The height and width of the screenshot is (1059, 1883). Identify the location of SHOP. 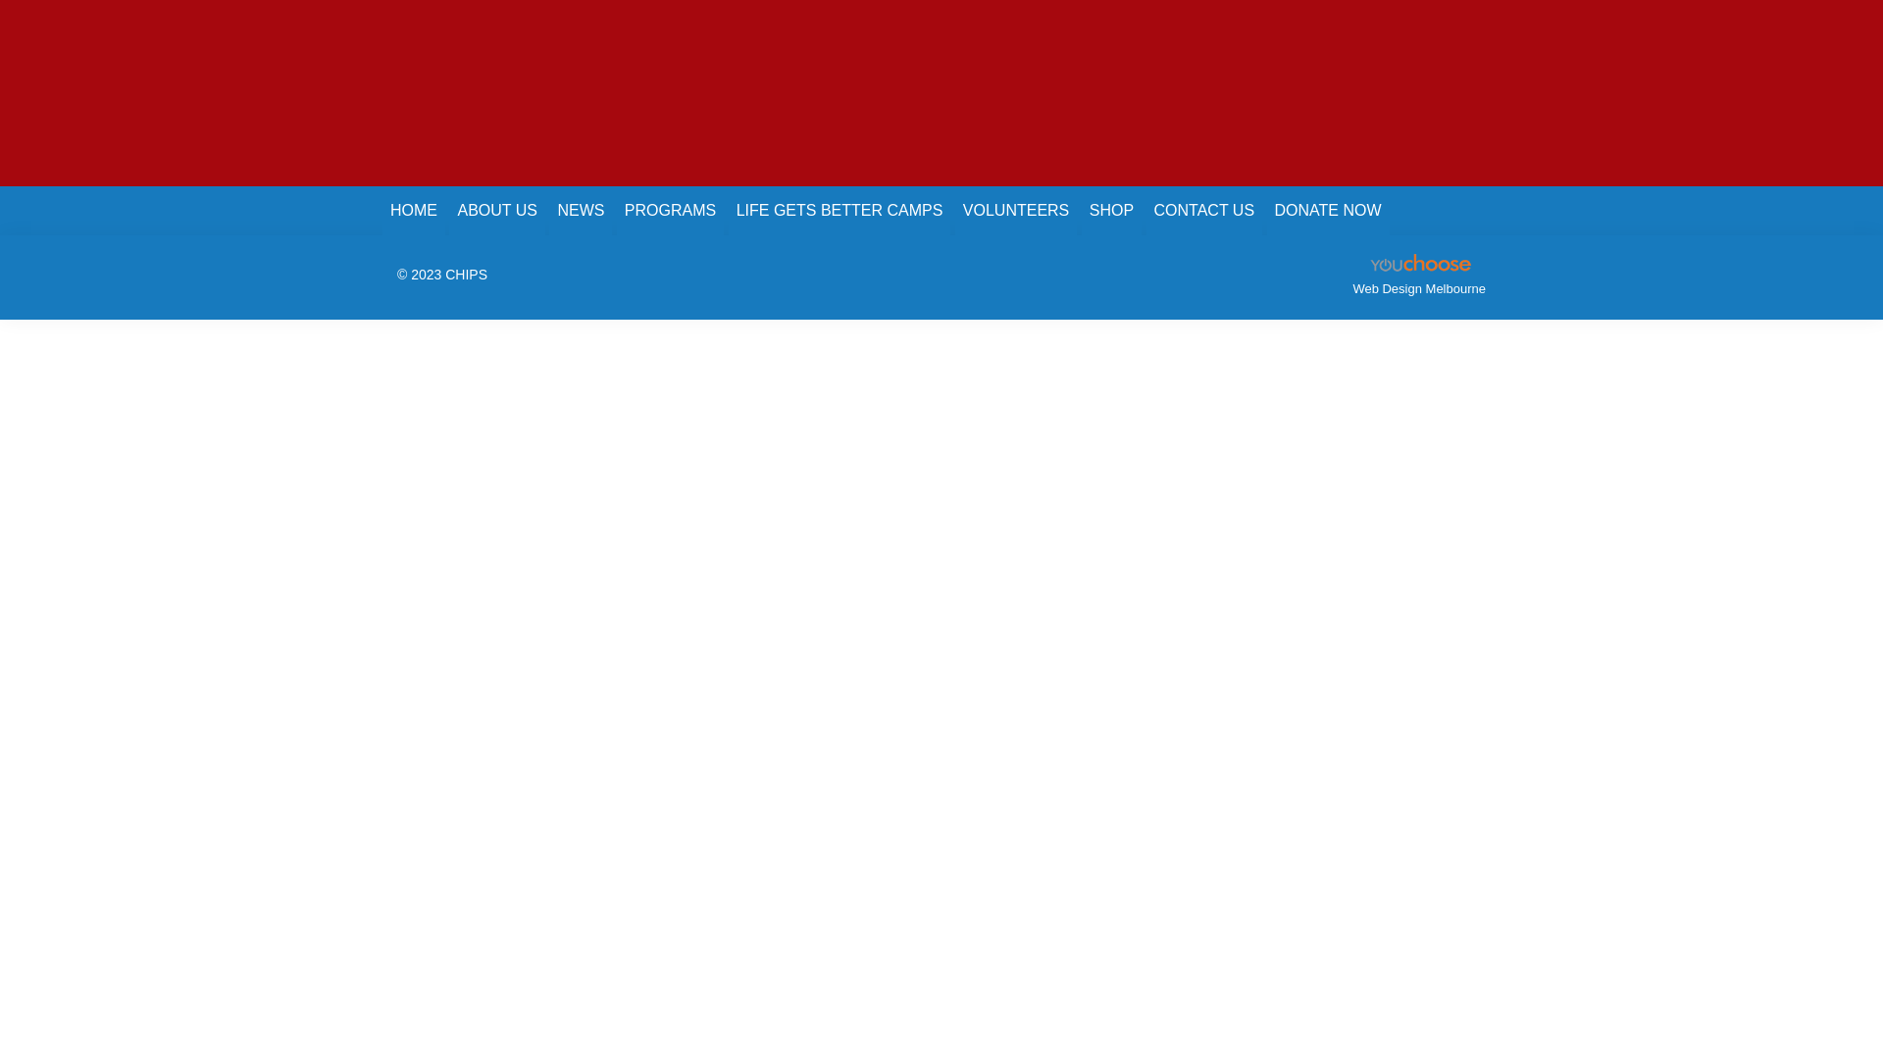
(1112, 211).